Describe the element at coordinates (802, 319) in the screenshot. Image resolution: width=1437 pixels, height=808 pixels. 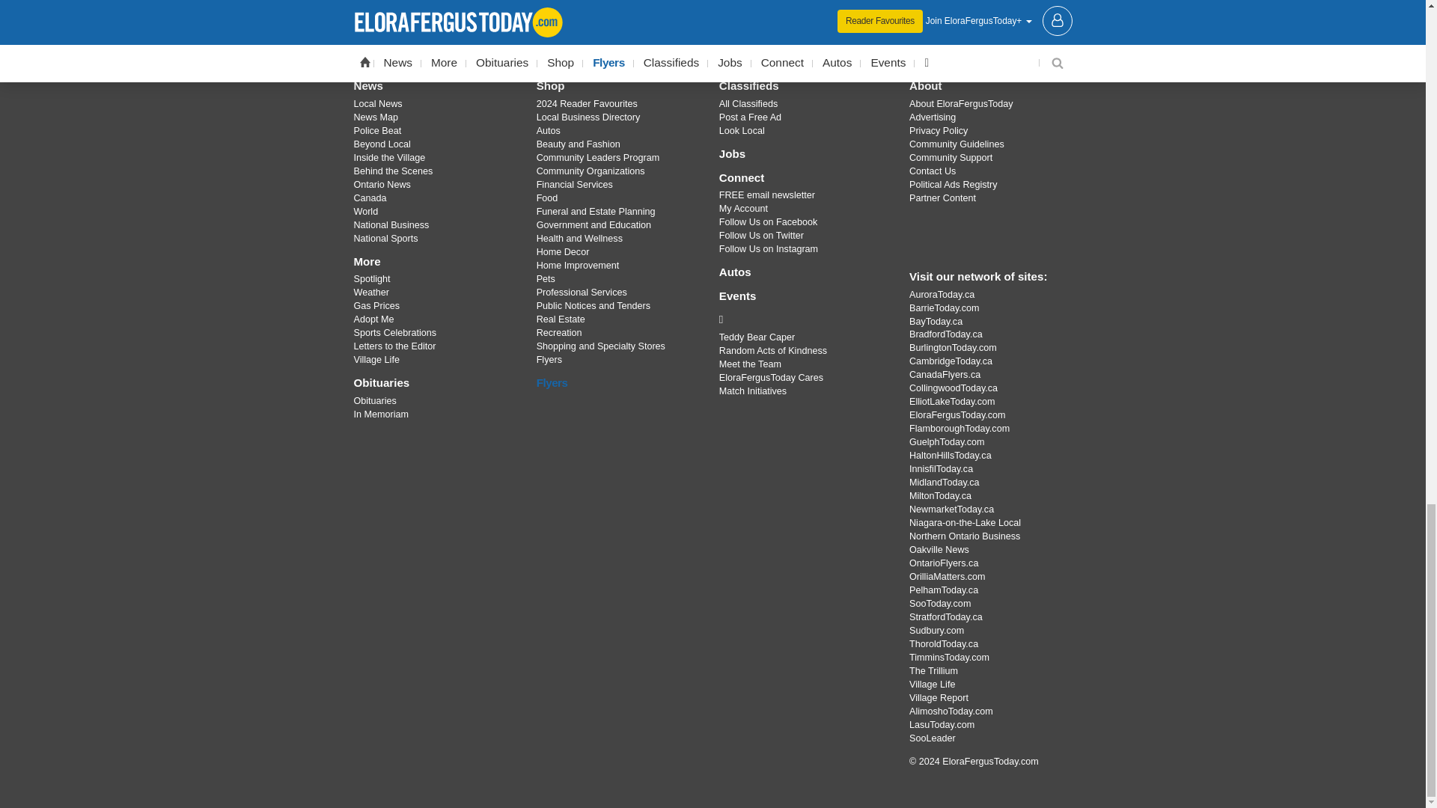
I see `EloraFergusToday Cares` at that location.